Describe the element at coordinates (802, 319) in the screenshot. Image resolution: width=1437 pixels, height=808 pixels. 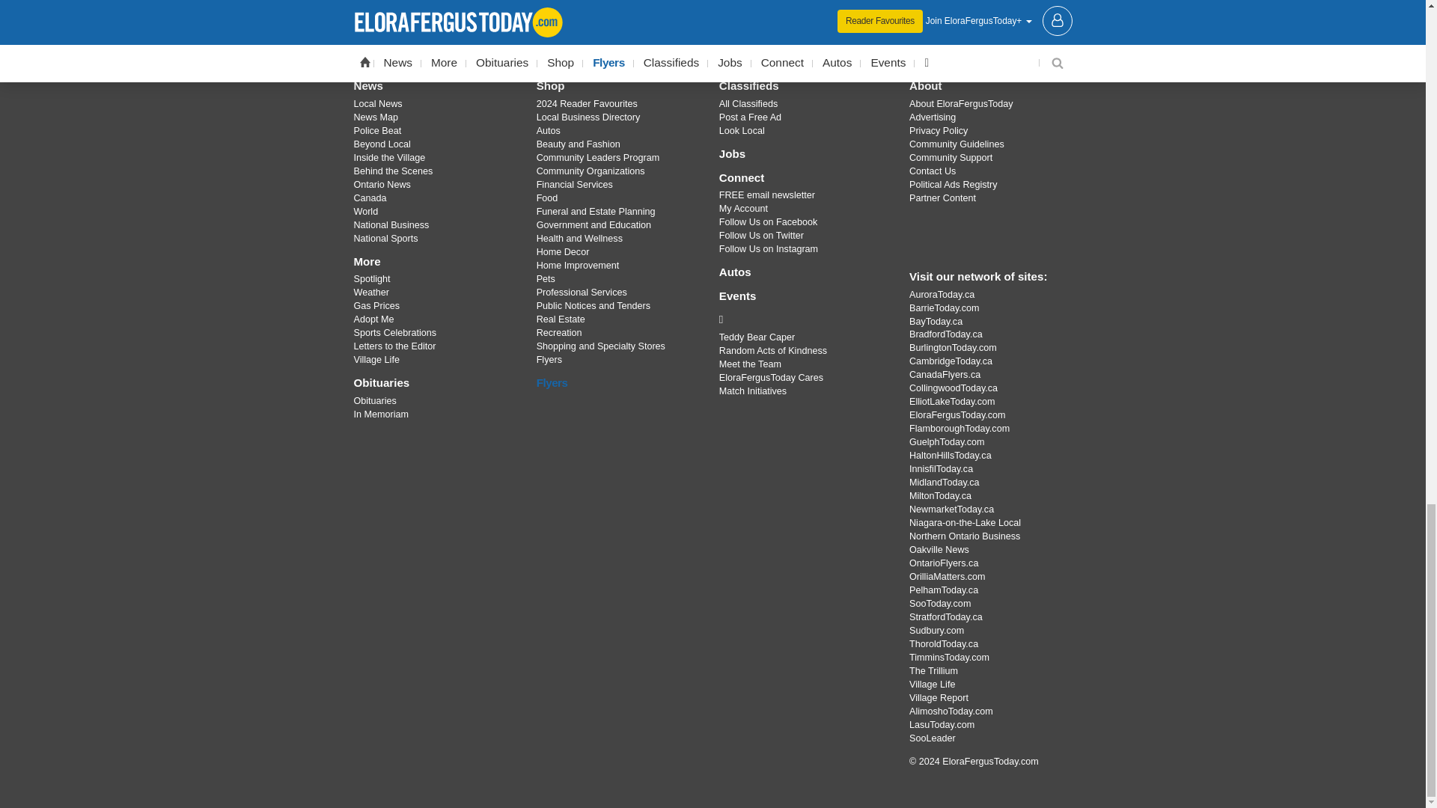
I see `EloraFergusToday Cares` at that location.